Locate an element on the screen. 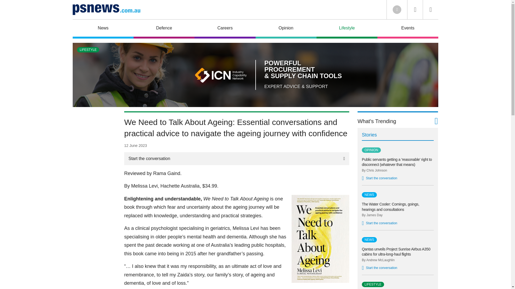  PS News Home is located at coordinates (106, 9).